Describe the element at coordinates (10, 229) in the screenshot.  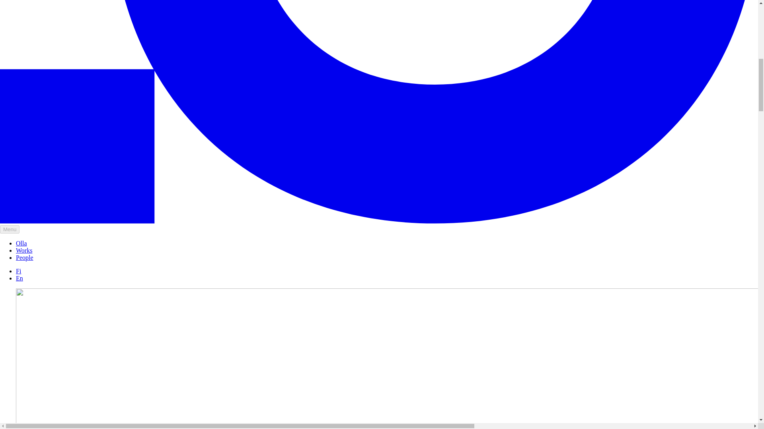
I see `Menu` at that location.